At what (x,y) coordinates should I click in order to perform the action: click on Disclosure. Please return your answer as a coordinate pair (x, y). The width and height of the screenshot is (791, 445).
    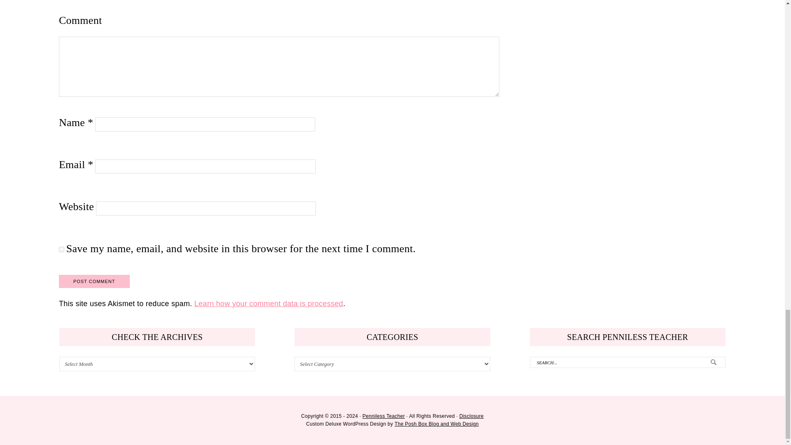
    Looking at the image, I should click on (471, 416).